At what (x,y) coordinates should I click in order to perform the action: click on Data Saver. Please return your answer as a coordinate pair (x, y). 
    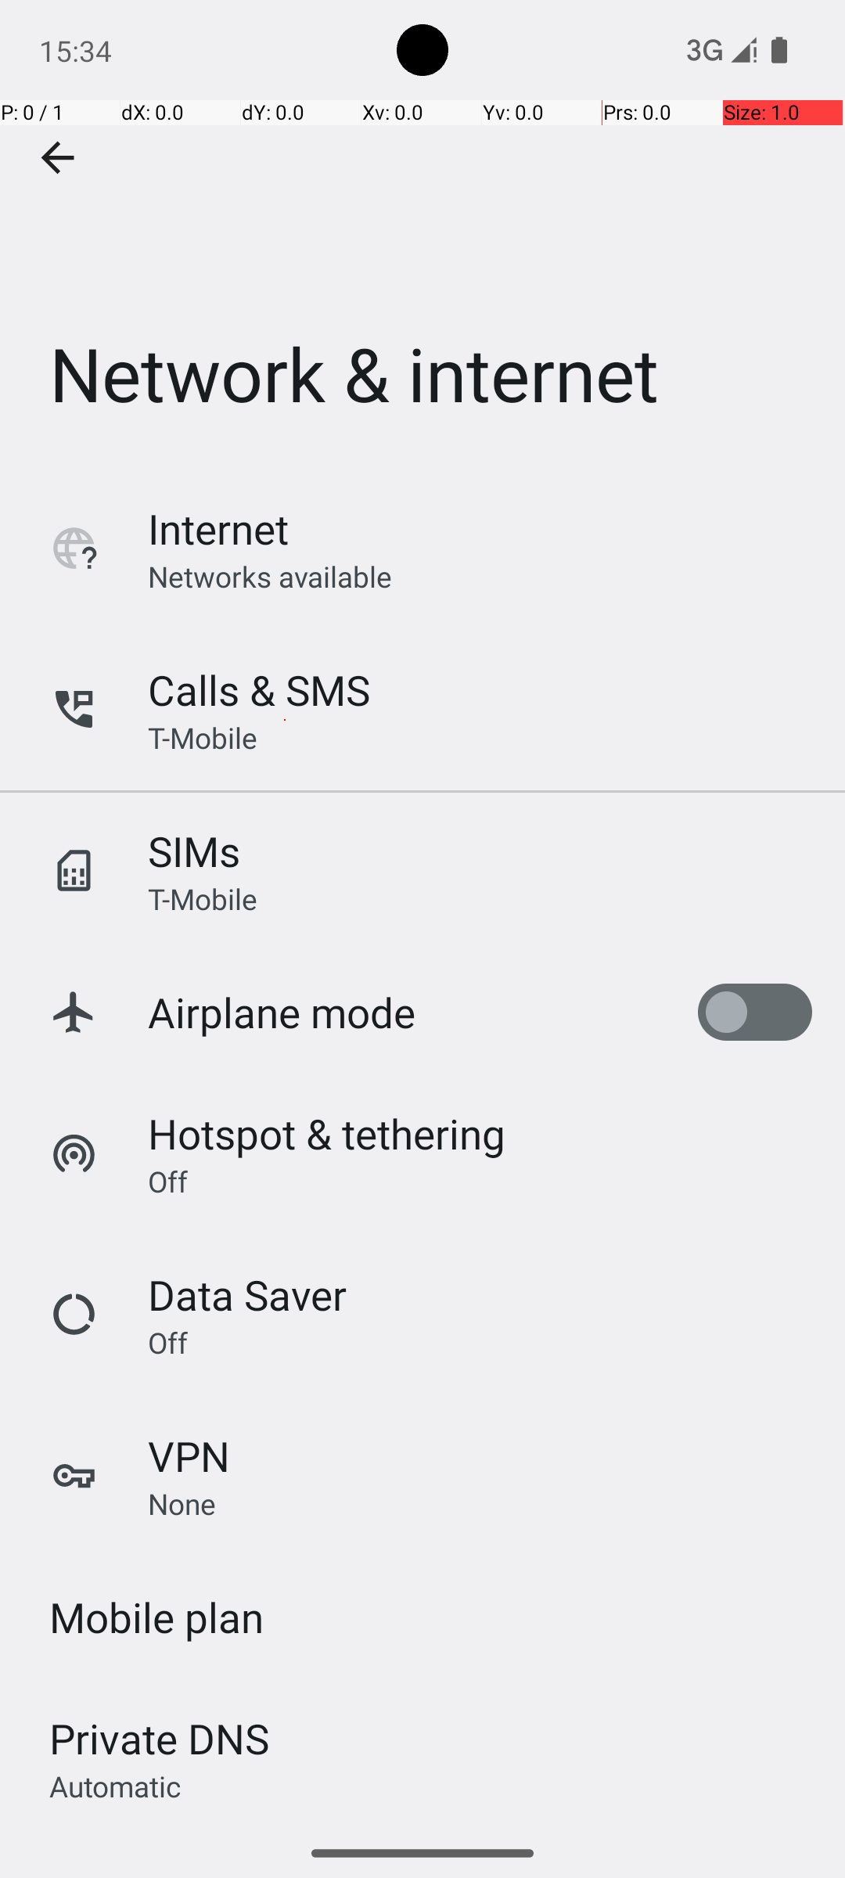
    Looking at the image, I should click on (247, 1294).